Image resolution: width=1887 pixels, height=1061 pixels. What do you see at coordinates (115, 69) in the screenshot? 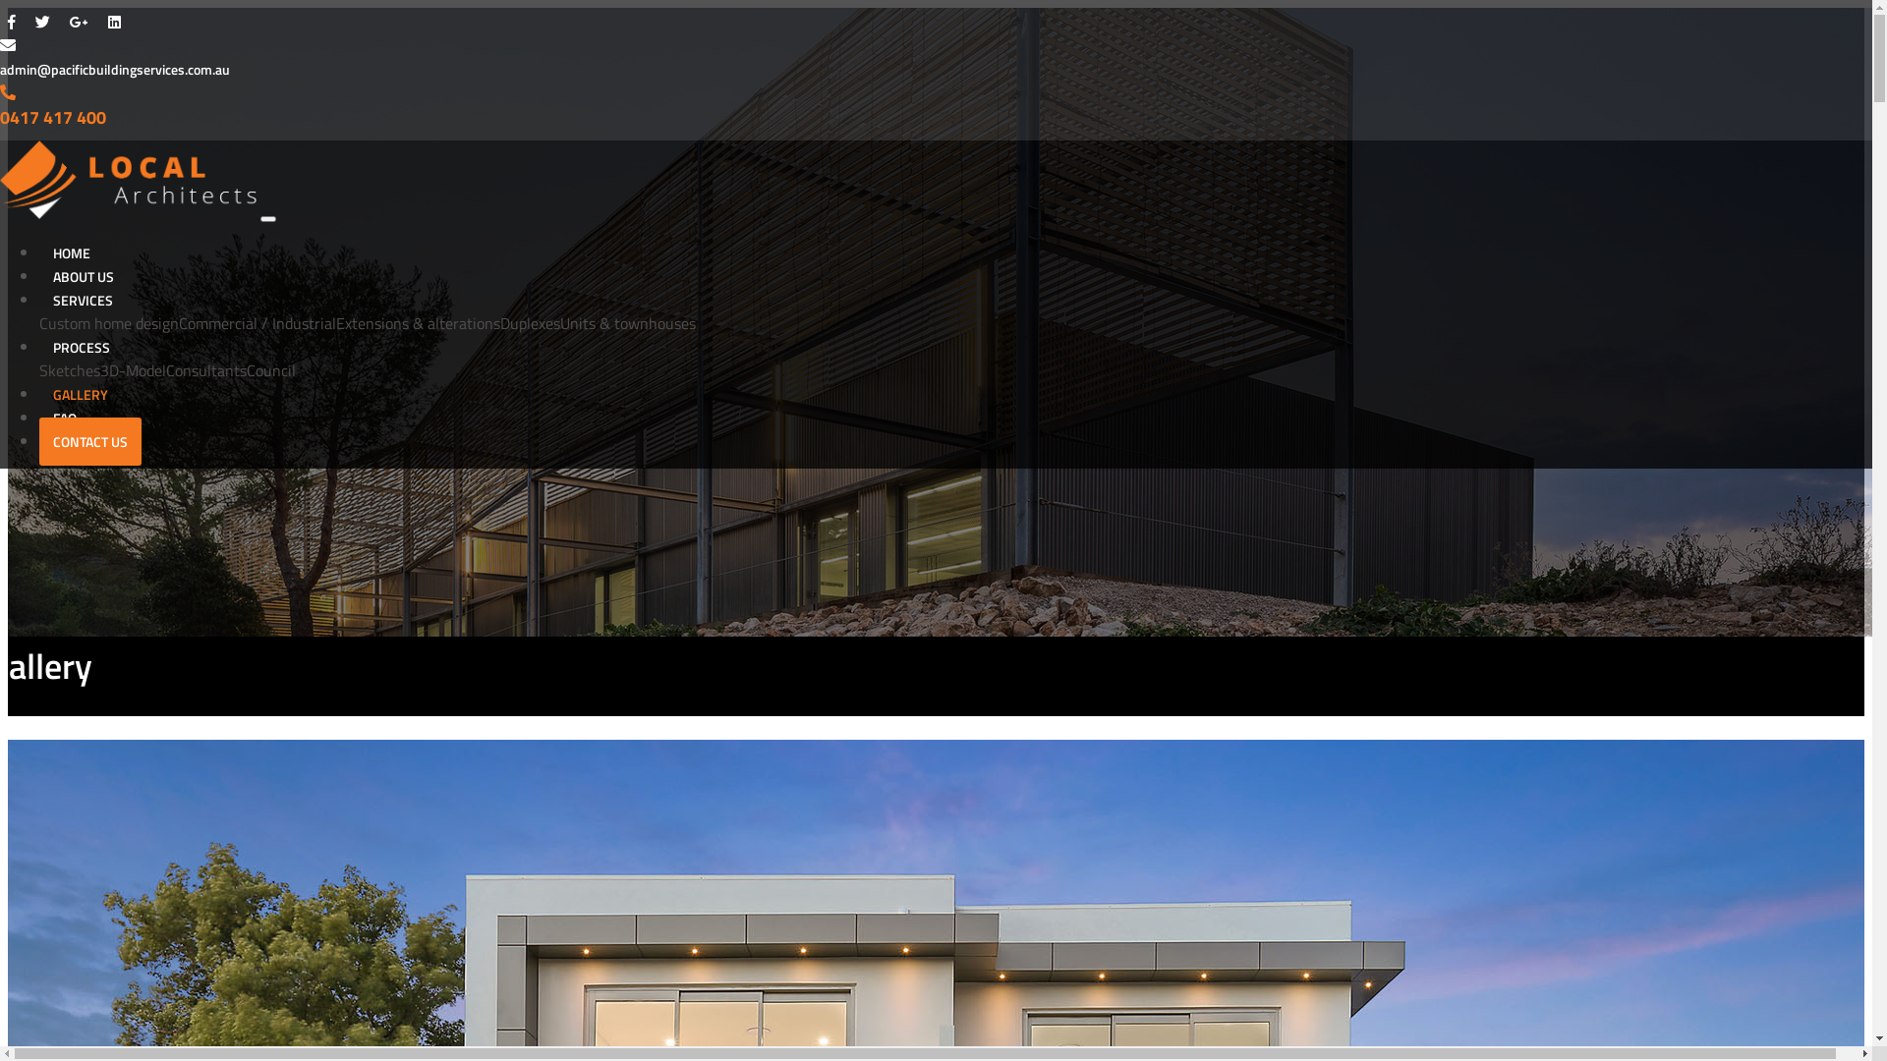
I see `admin@pacificbuildingservices.com.au` at bounding box center [115, 69].